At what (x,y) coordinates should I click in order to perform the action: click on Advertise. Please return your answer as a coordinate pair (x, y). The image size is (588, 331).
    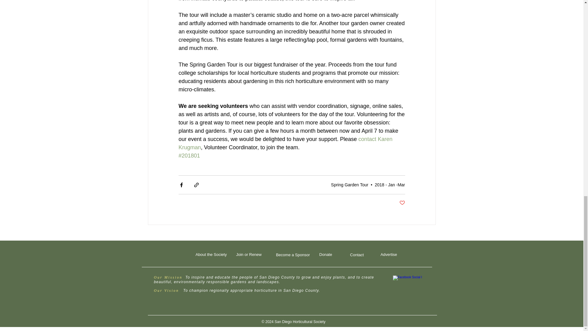
    Looking at the image, I should click on (388, 254).